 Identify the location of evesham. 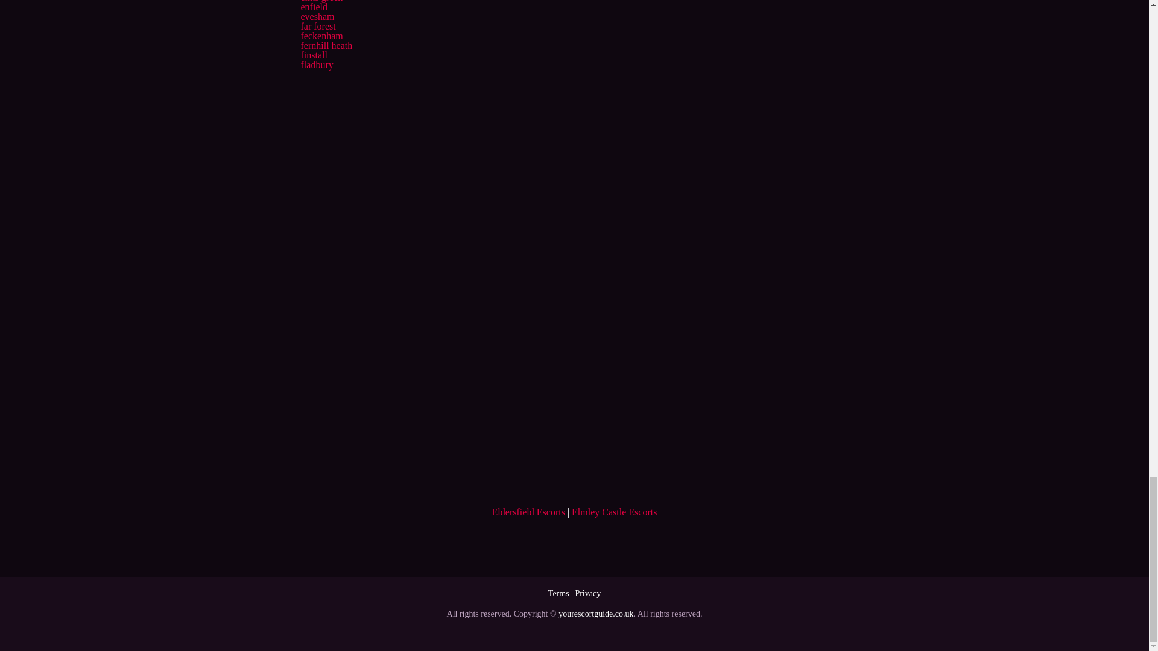
(317, 16).